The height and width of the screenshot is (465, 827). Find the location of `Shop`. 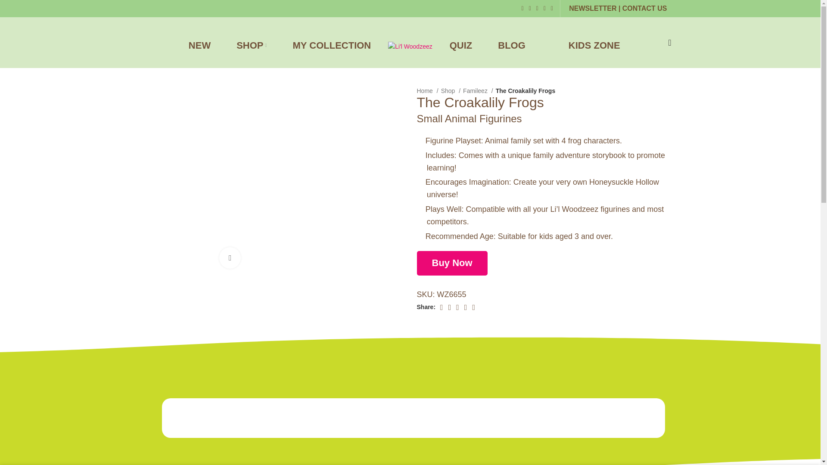

Shop is located at coordinates (451, 90).